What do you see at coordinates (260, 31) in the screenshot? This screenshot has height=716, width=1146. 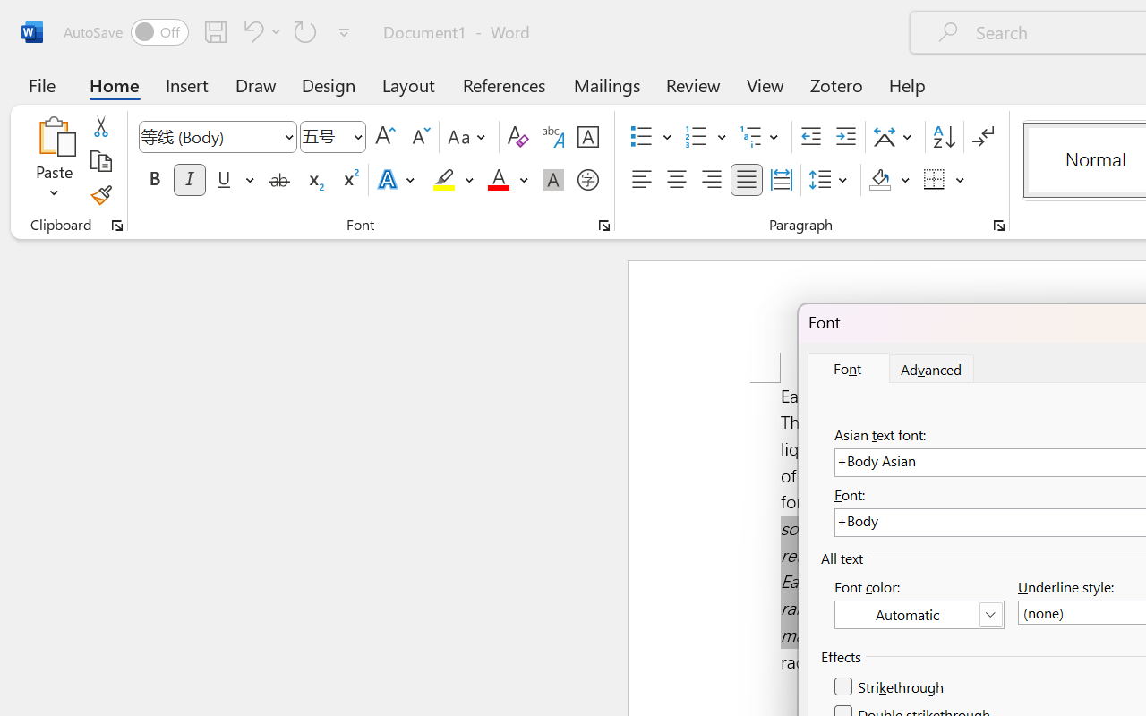 I see `Undo Italic` at bounding box center [260, 31].